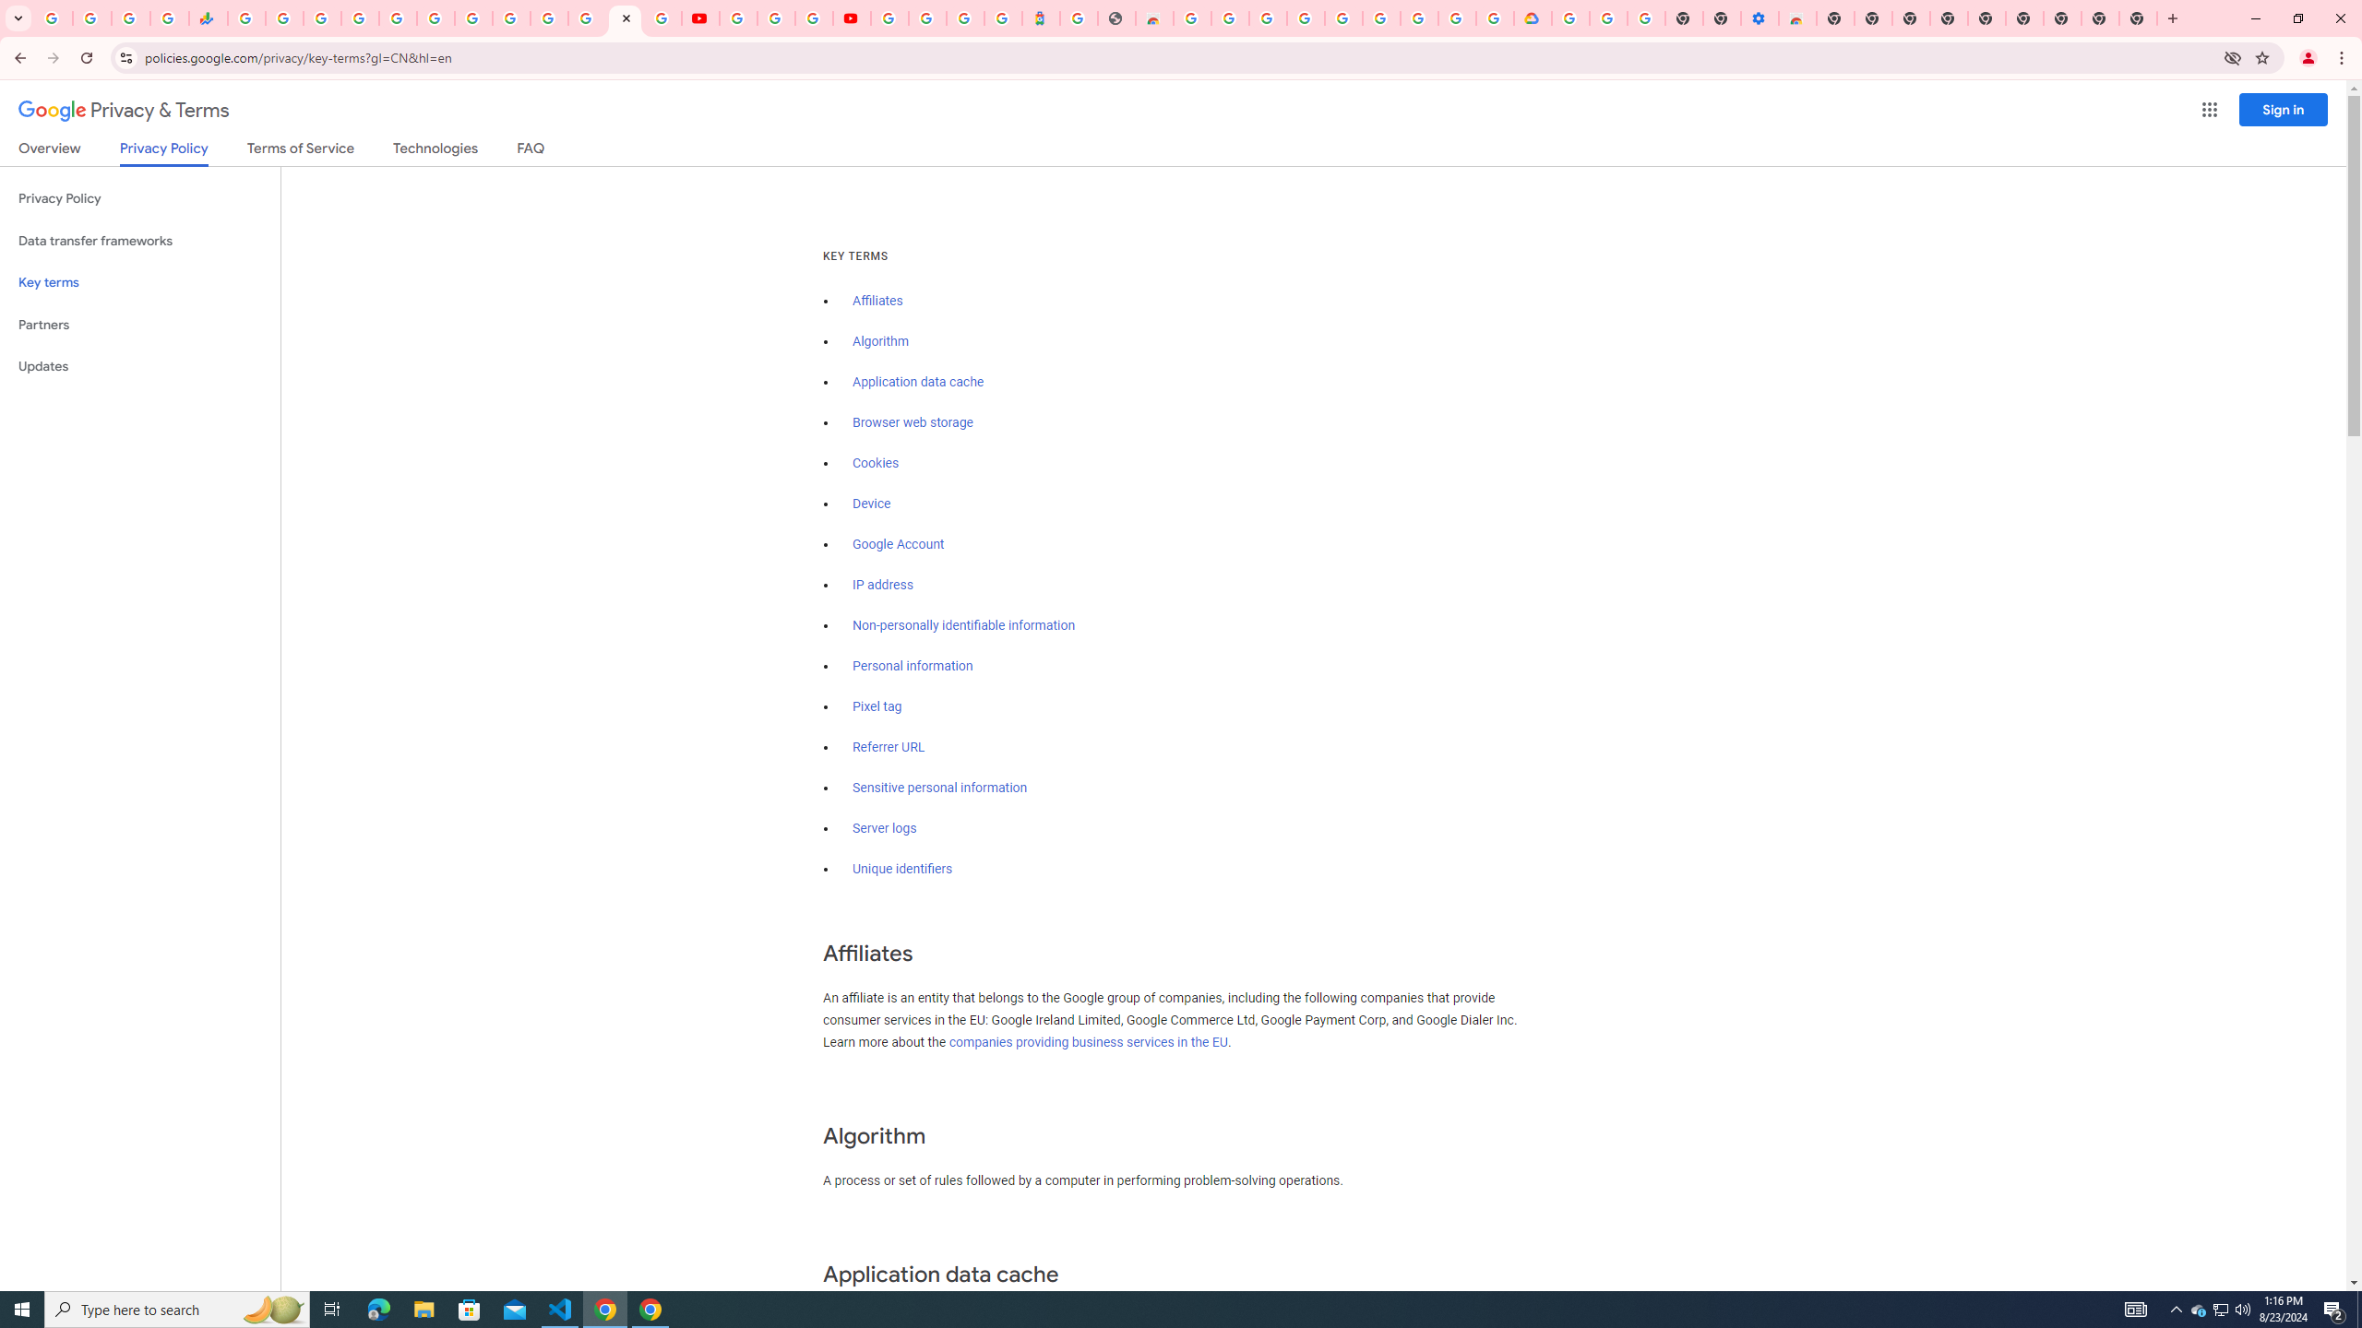 This screenshot has width=2362, height=1328. I want to click on Application data cache, so click(919, 382).